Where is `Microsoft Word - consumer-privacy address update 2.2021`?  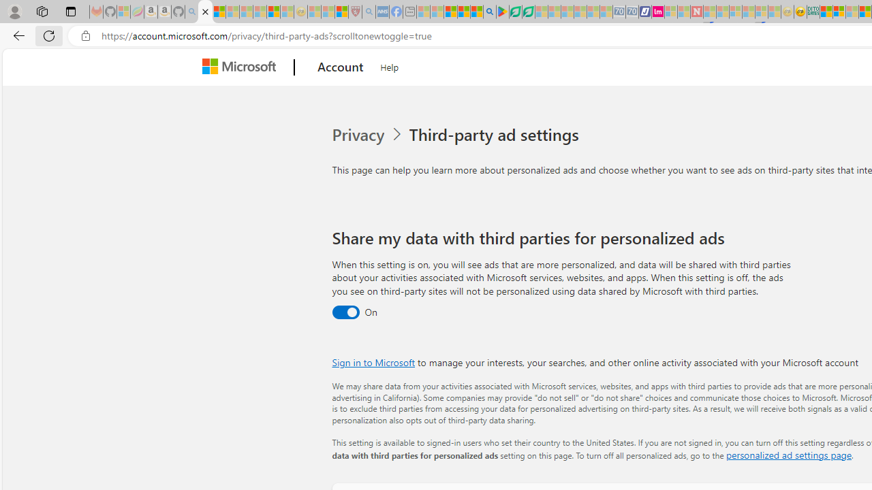
Microsoft Word - consumer-privacy address update 2.2021 is located at coordinates (528, 12).